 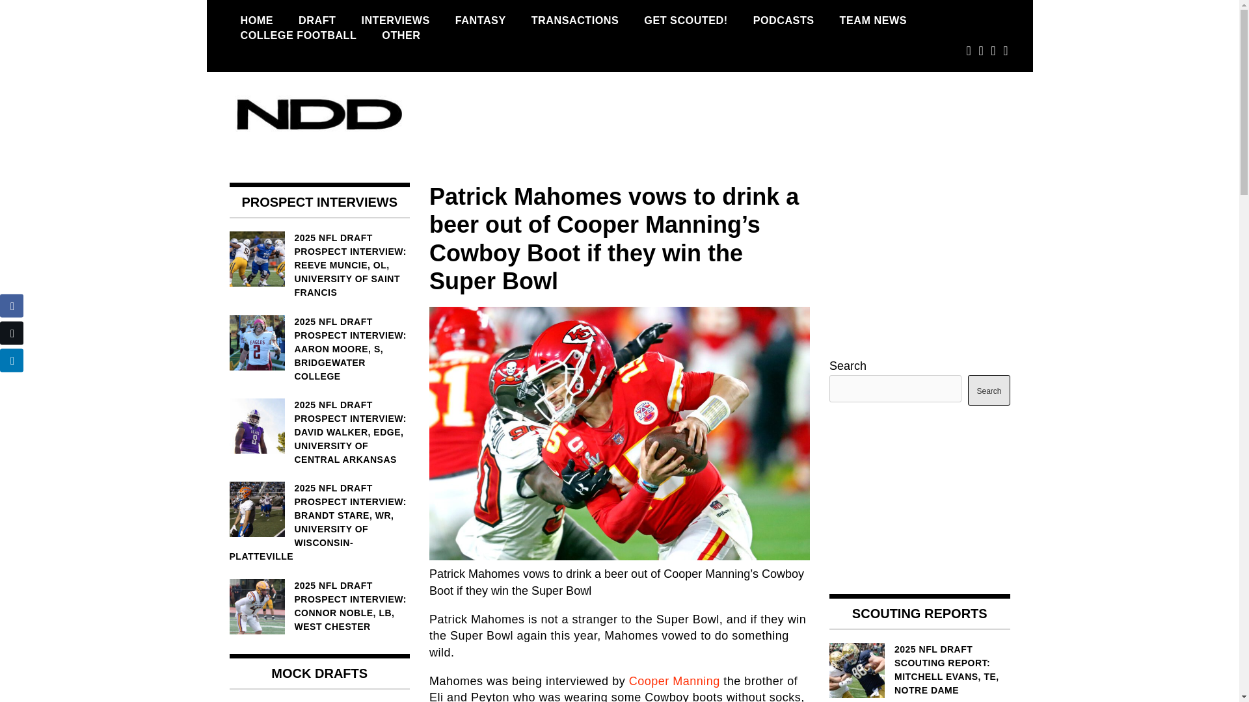 I want to click on GET SCOUTED!, so click(x=686, y=20).